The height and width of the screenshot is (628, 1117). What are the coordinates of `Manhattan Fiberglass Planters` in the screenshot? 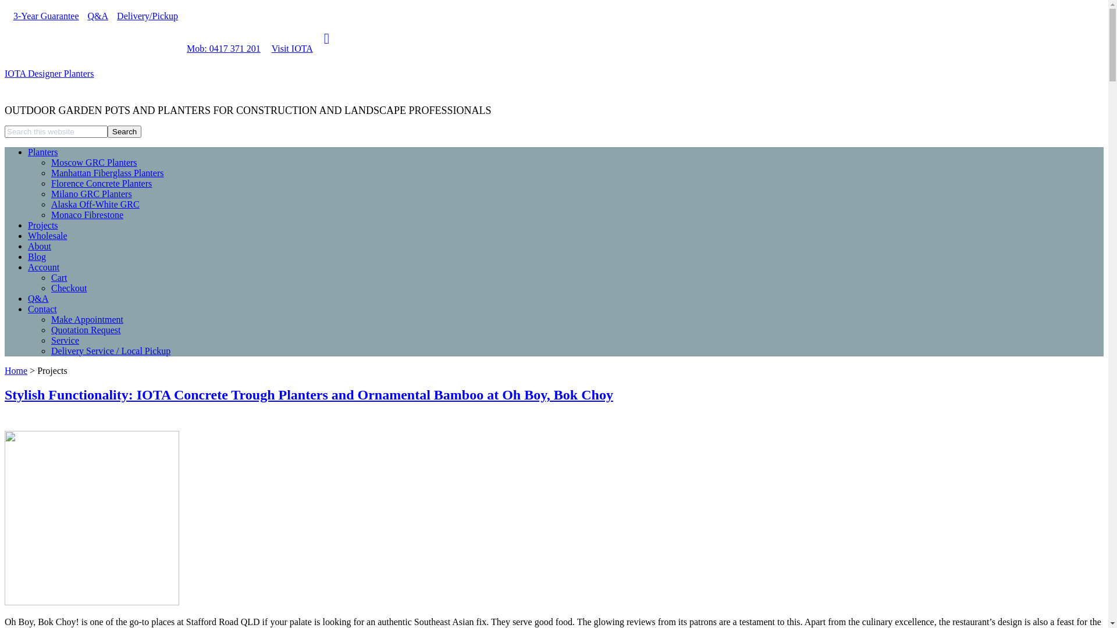 It's located at (107, 173).